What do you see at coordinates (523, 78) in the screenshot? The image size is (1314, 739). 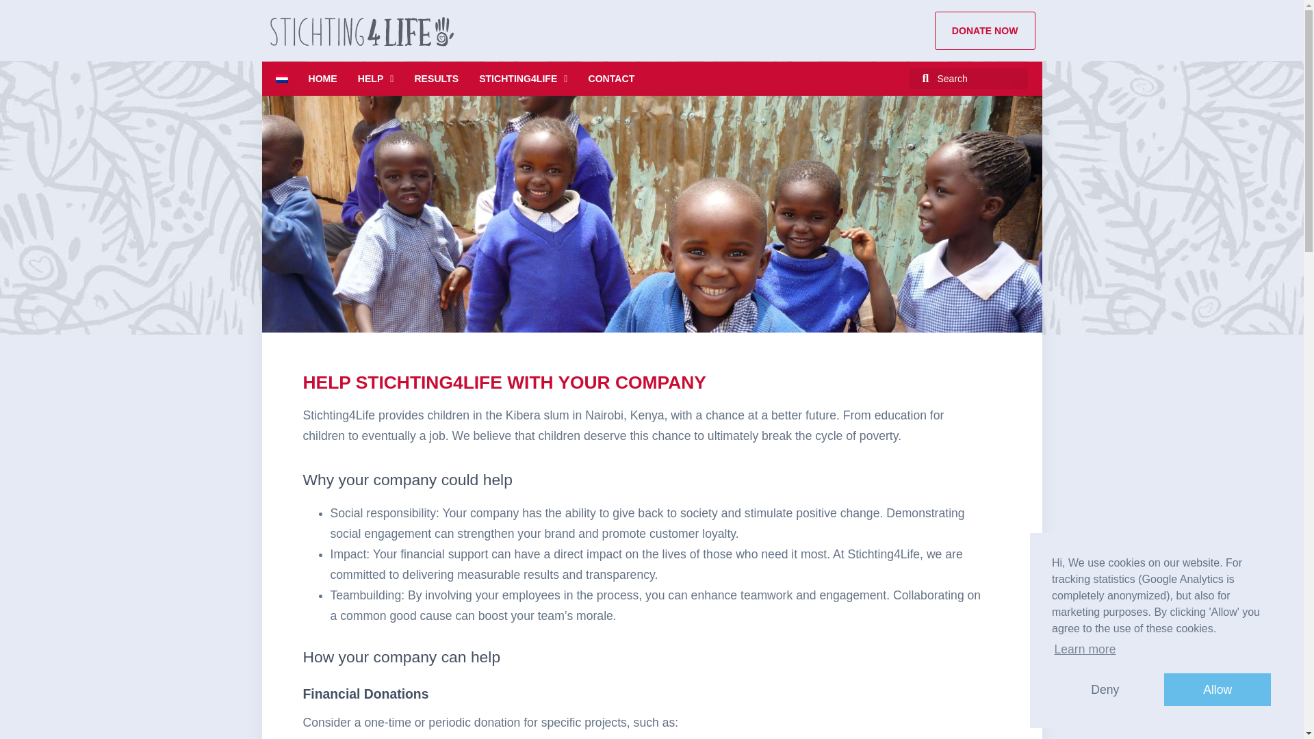 I see `STICHTING4LIFE` at bounding box center [523, 78].